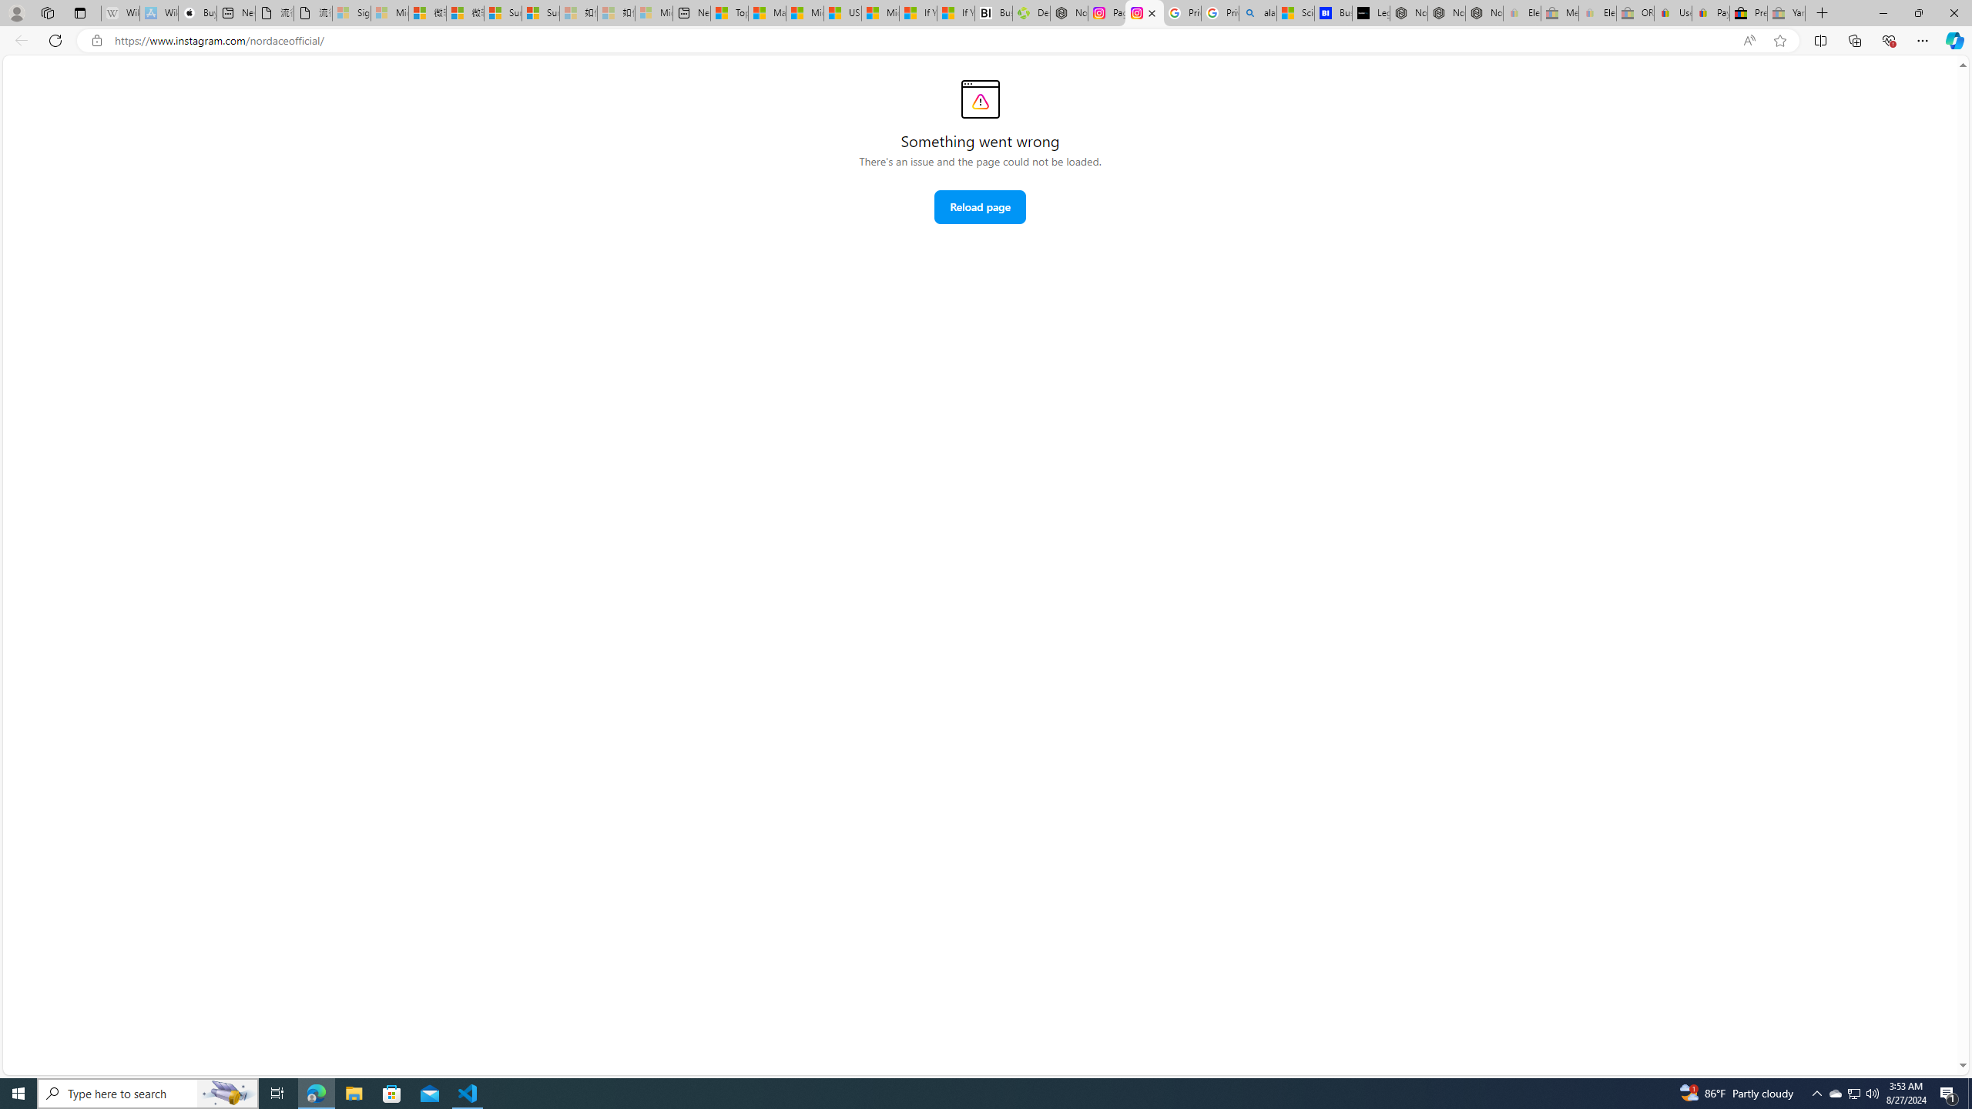 Image resolution: width=1972 pixels, height=1109 pixels. Describe the element at coordinates (1786, 13) in the screenshot. I see `Yard, Garden & Outdoor Living - Sleeping` at that location.